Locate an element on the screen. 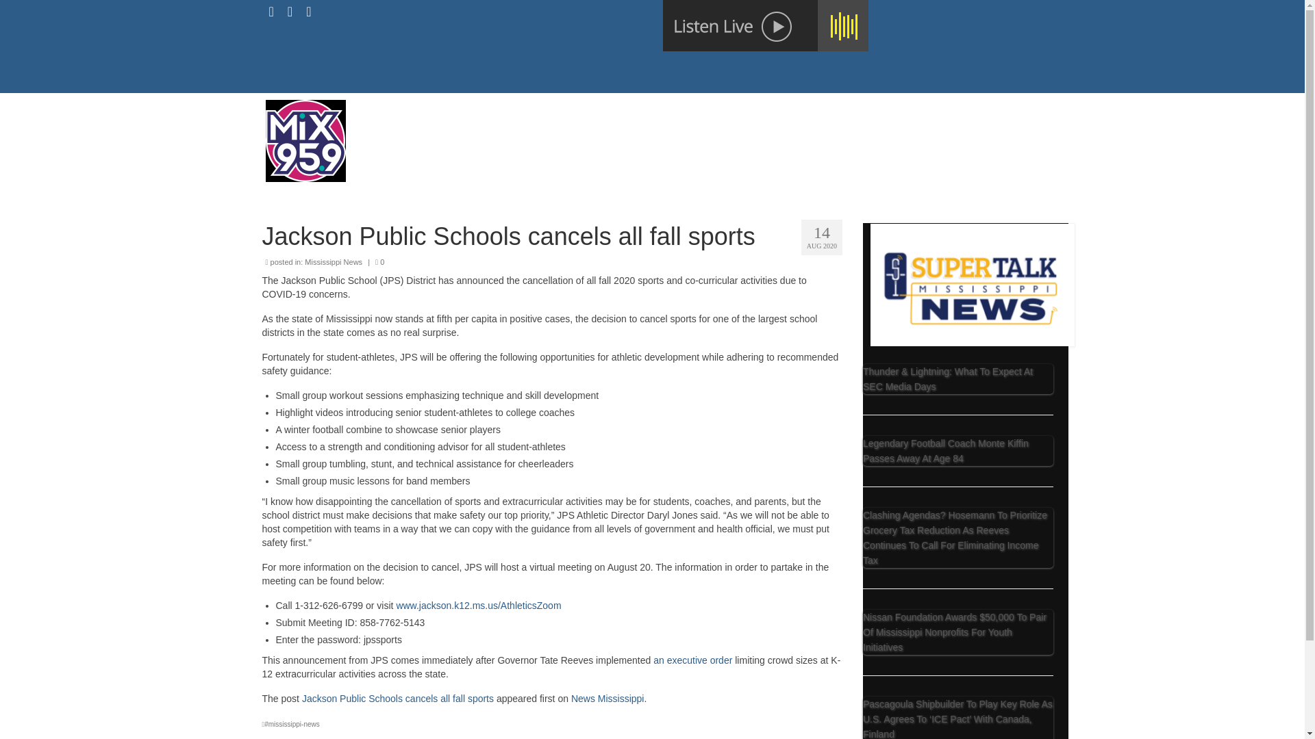  CONTACT is located at coordinates (667, 134).